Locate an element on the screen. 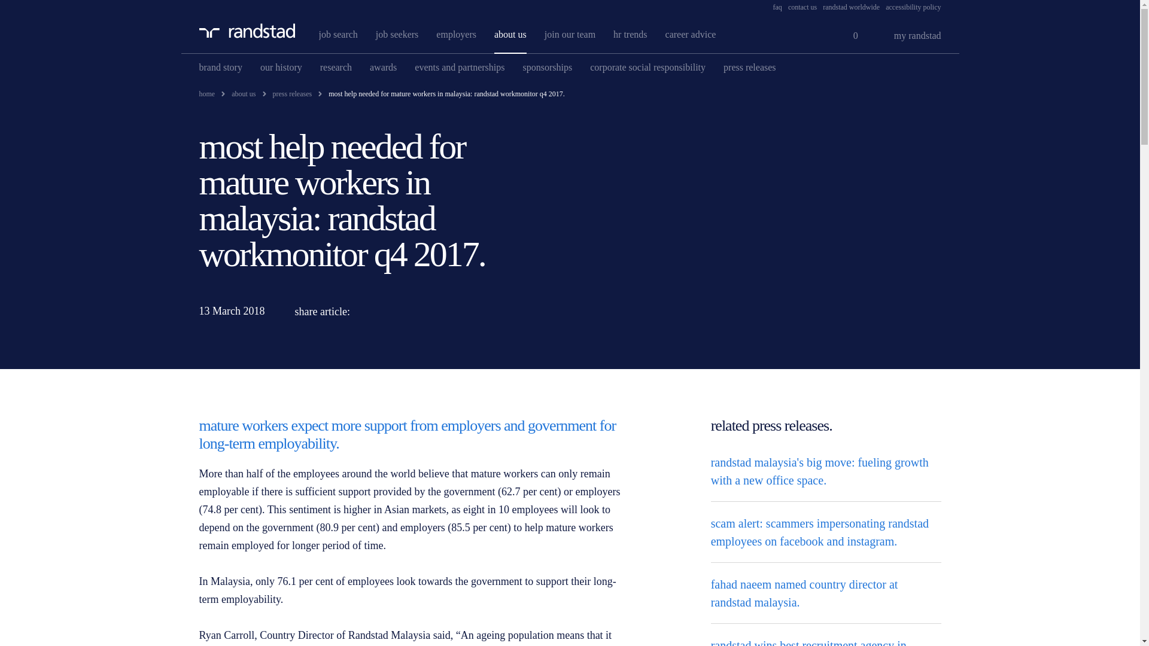  awards is located at coordinates (383, 67).